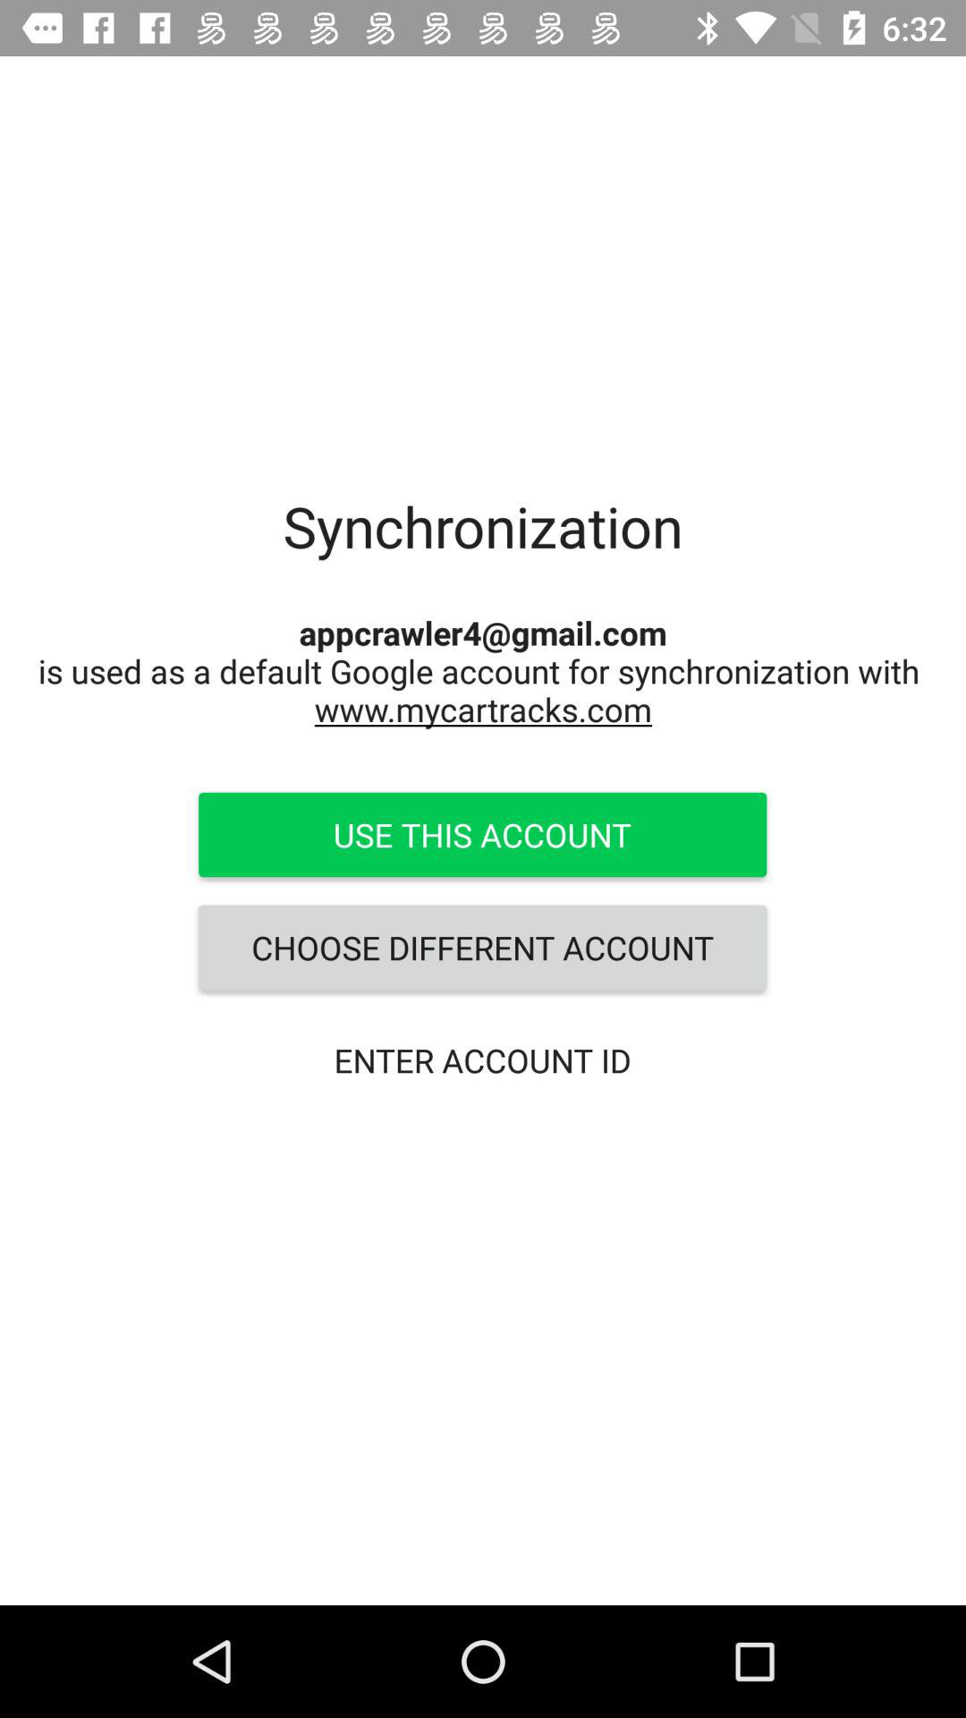 Image resolution: width=966 pixels, height=1718 pixels. I want to click on turn off the use this account item, so click(482, 835).